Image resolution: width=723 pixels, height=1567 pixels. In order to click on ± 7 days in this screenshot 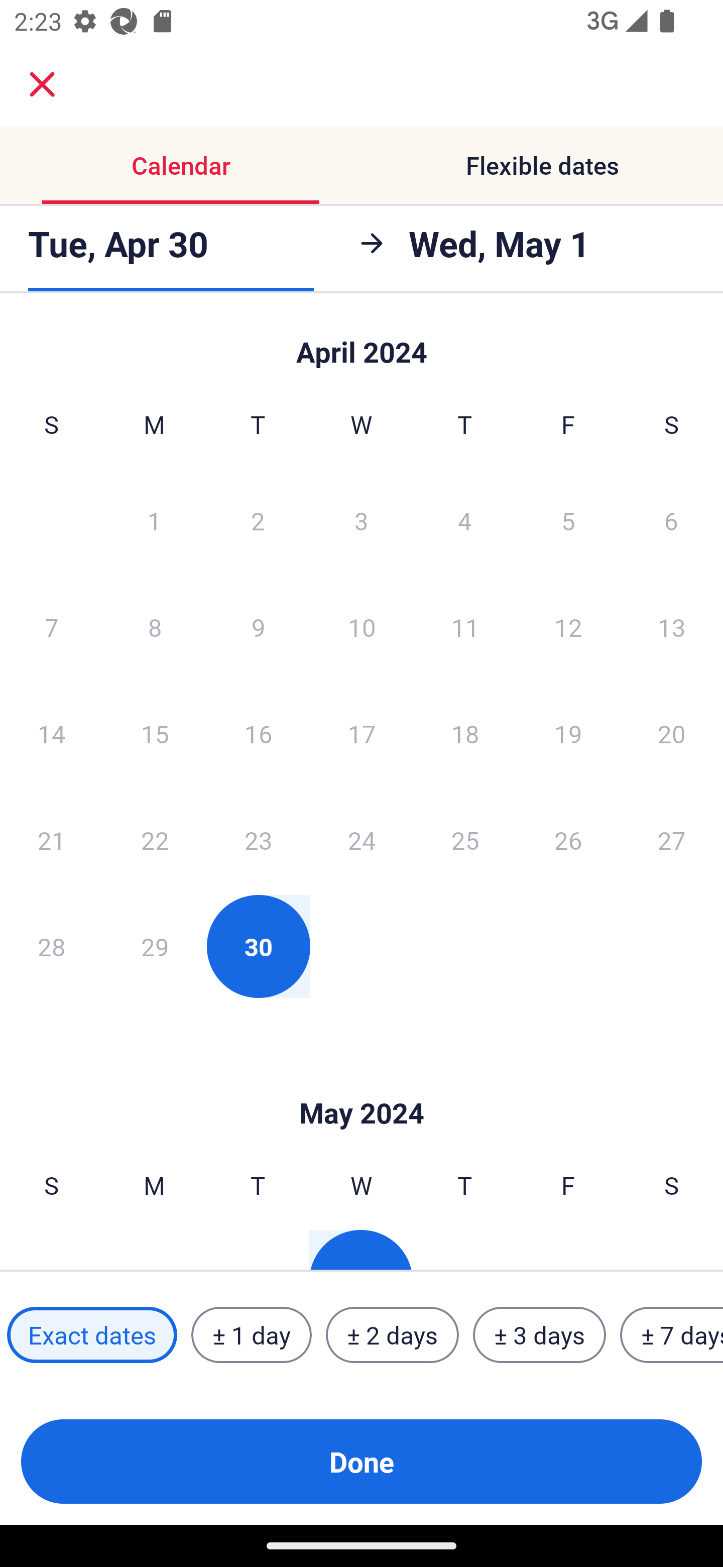, I will do `click(672, 1335)`.